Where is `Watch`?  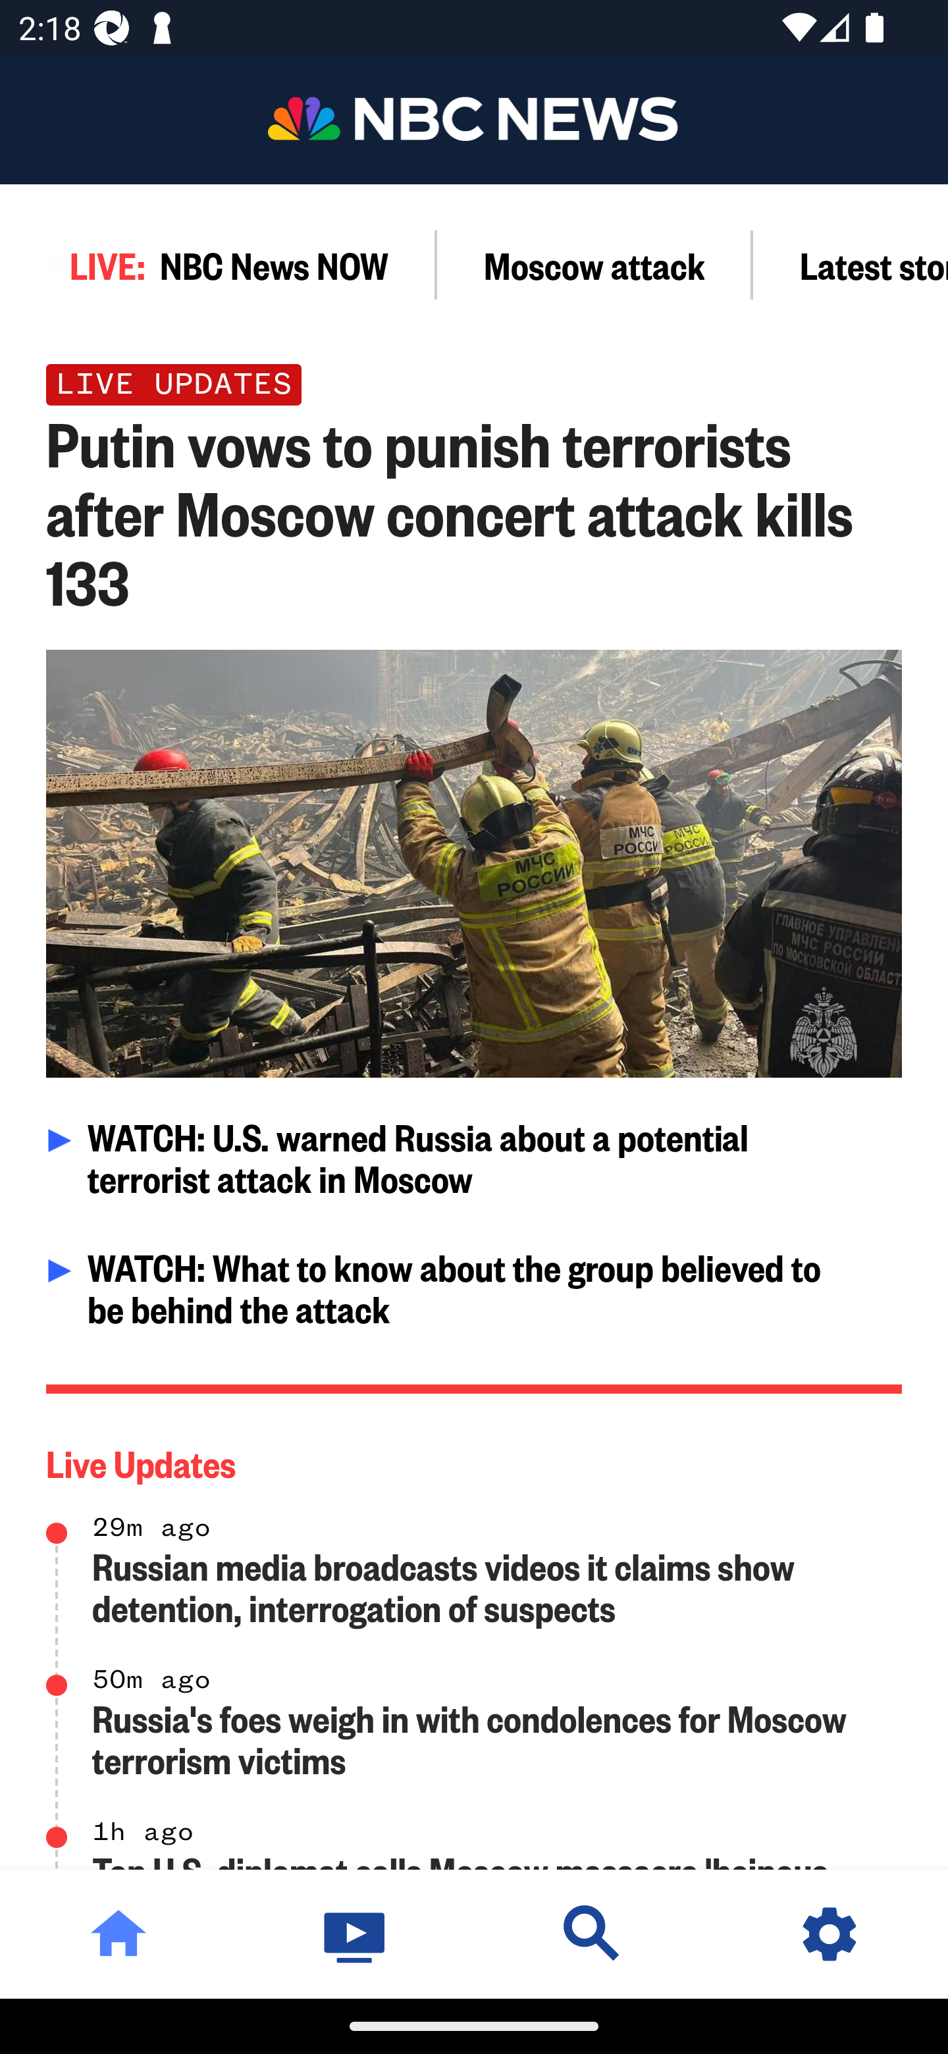
Watch is located at coordinates (355, 1934).